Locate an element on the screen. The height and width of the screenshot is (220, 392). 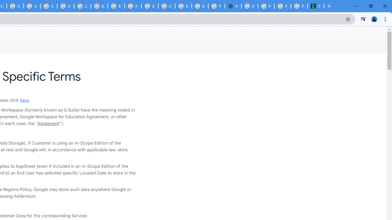
Sign in - Google Accounts is located at coordinates (250, 6).